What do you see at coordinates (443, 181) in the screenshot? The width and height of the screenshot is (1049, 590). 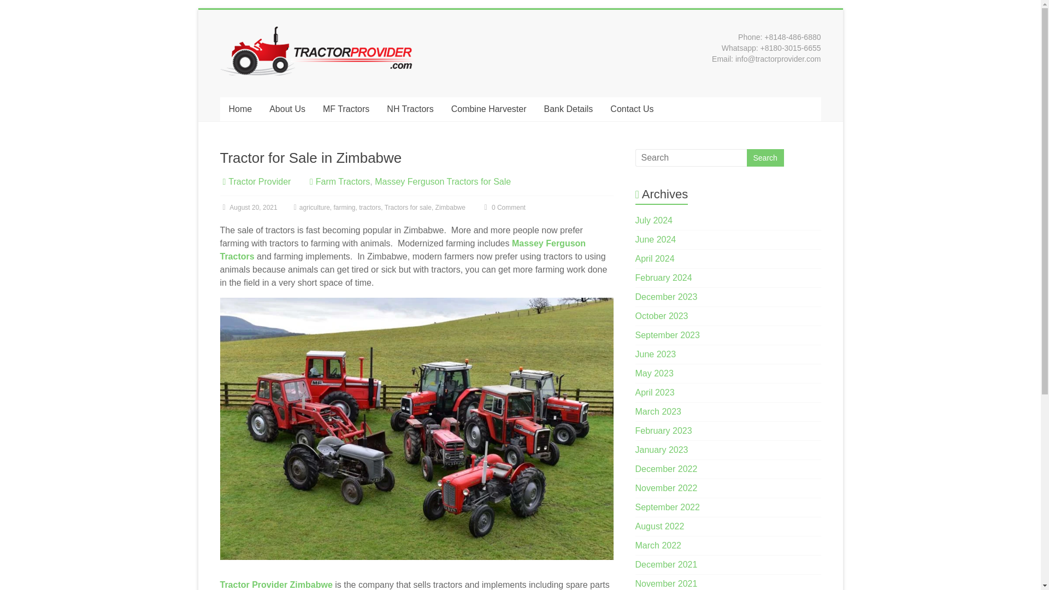 I see `Massey Ferguson Tractors for Sale` at bounding box center [443, 181].